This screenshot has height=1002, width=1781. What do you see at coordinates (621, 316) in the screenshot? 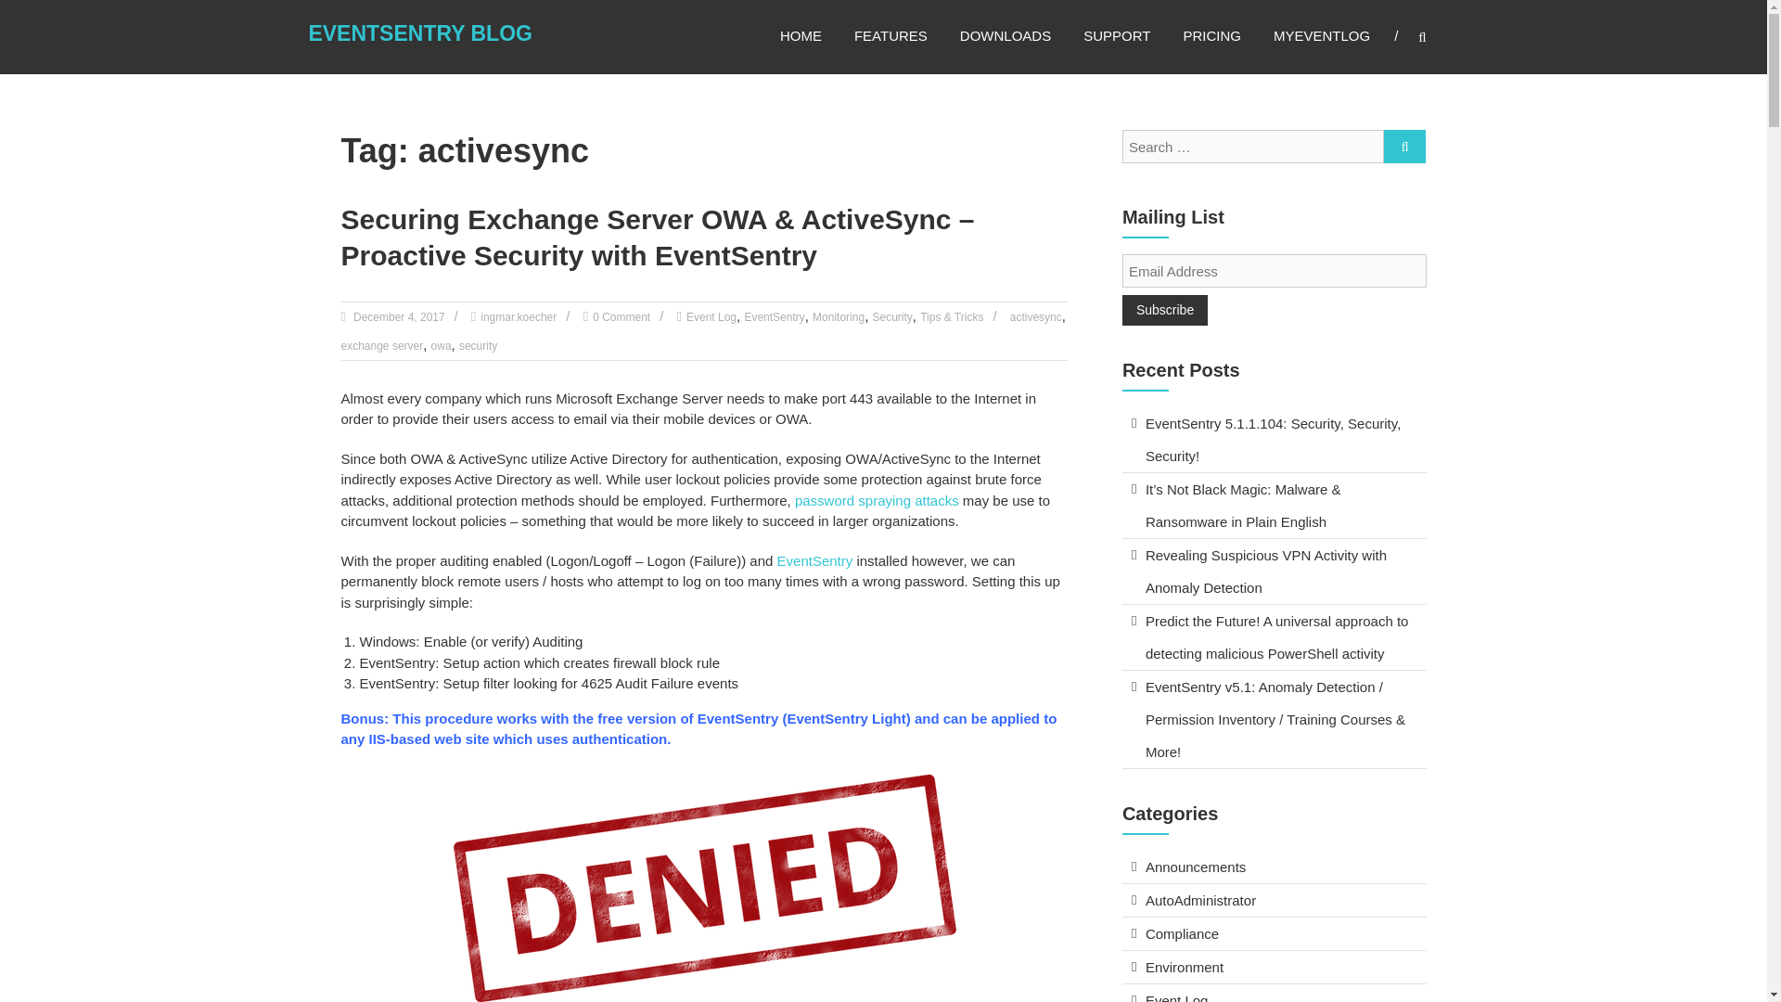
I see `0 Comment` at bounding box center [621, 316].